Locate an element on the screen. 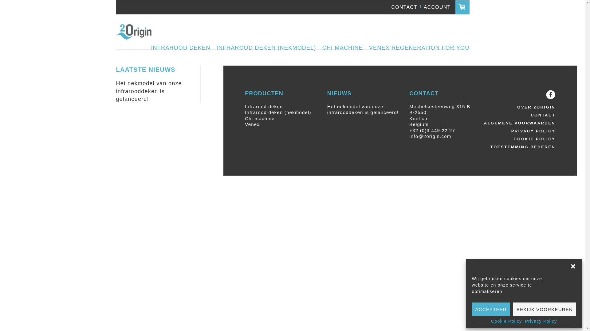  +32 (0)3 449 22 27 is located at coordinates (432, 131).